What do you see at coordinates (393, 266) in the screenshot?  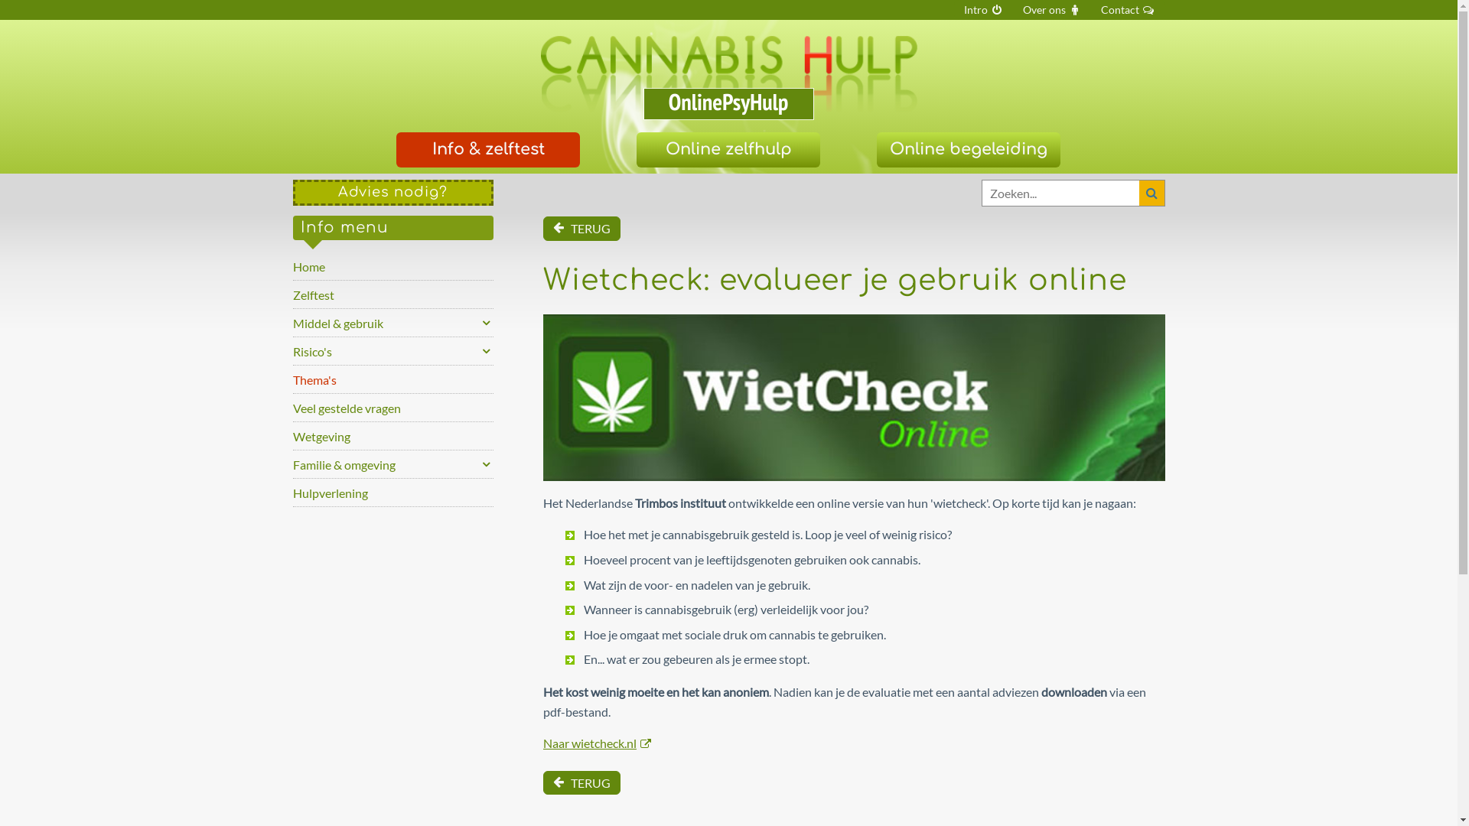 I see `Home` at bounding box center [393, 266].